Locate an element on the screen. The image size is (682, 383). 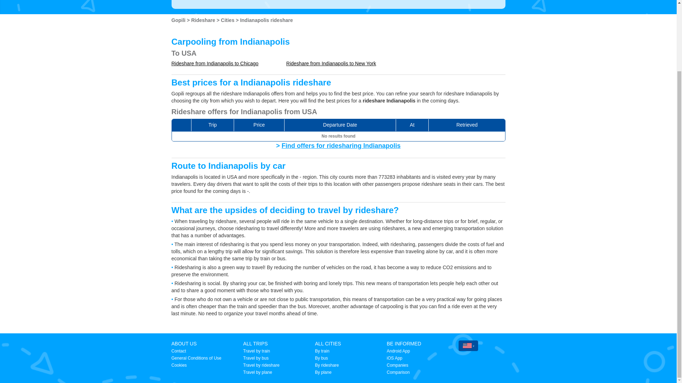
Companies is located at coordinates (397, 365).